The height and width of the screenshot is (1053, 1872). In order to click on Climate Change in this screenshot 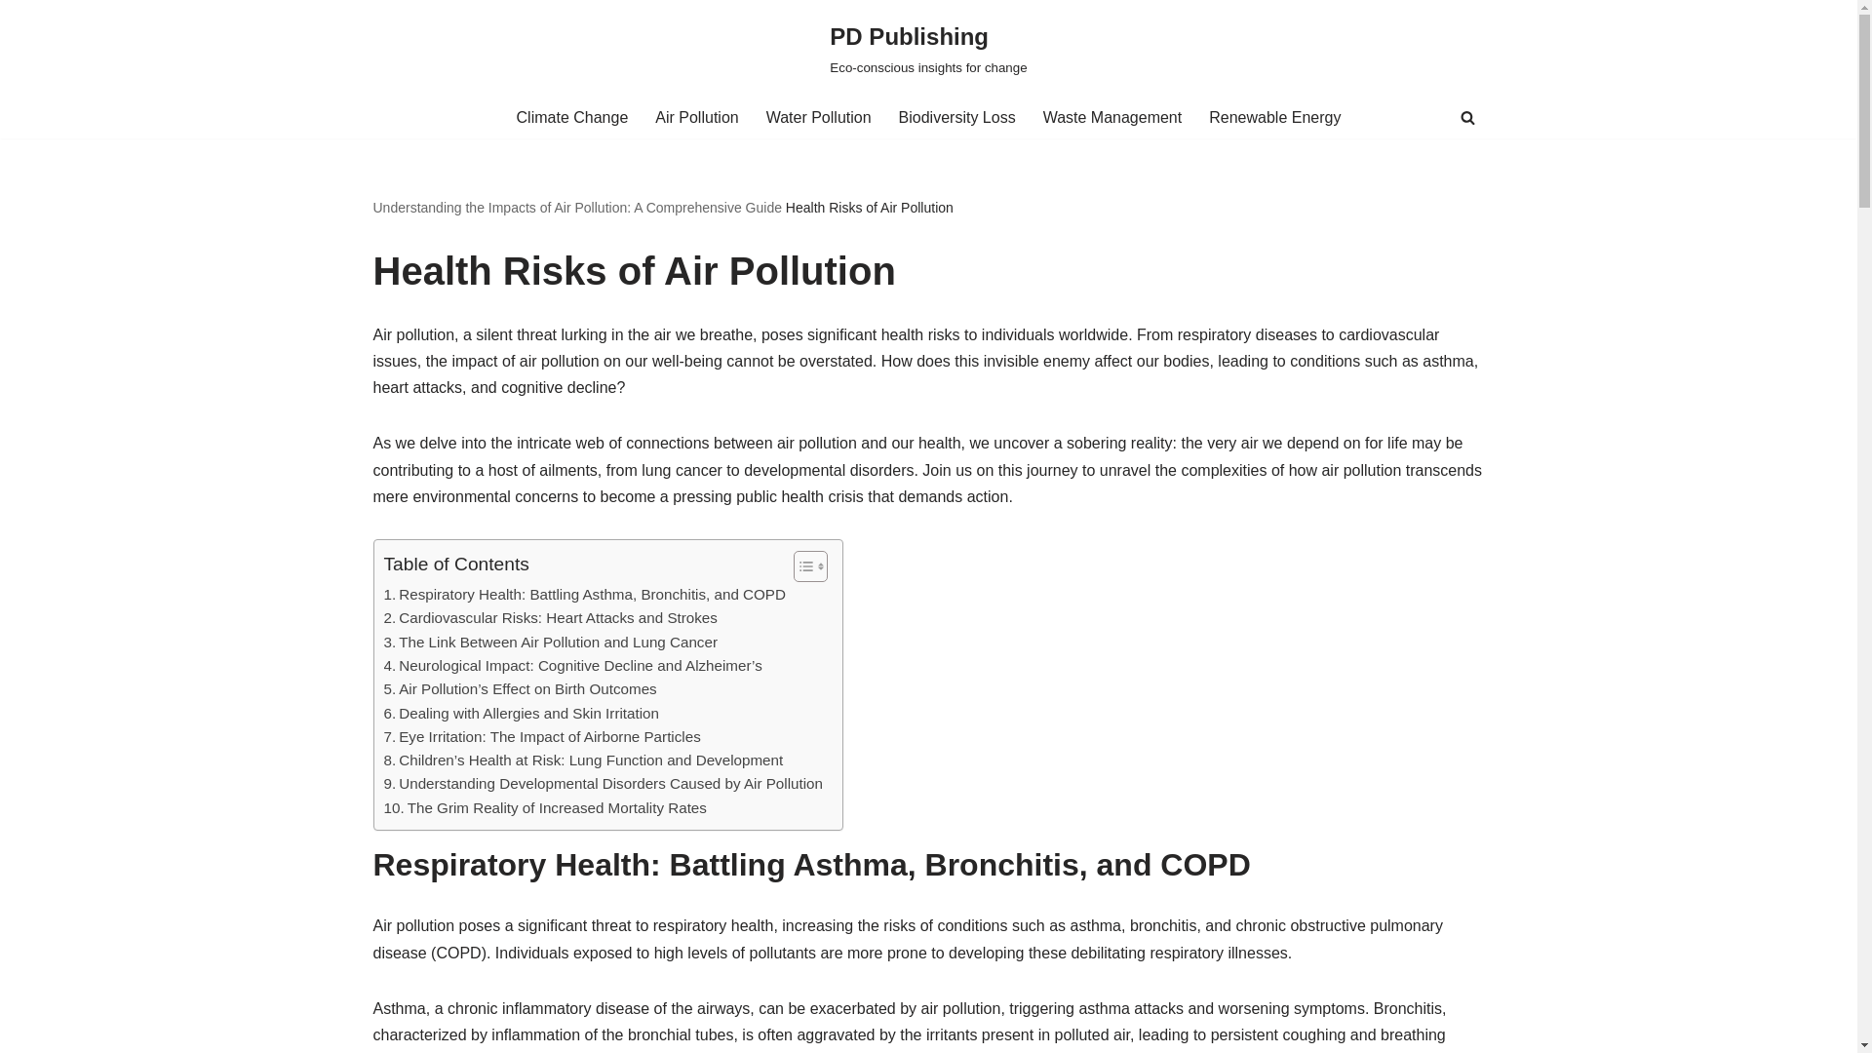, I will do `click(572, 117)`.